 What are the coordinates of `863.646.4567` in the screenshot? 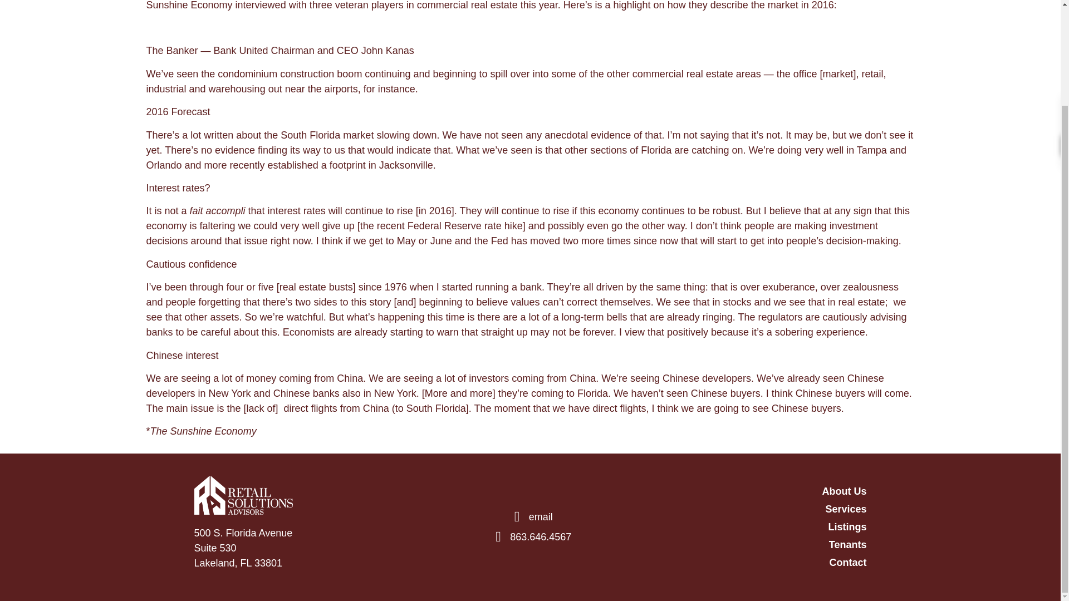 It's located at (530, 536).